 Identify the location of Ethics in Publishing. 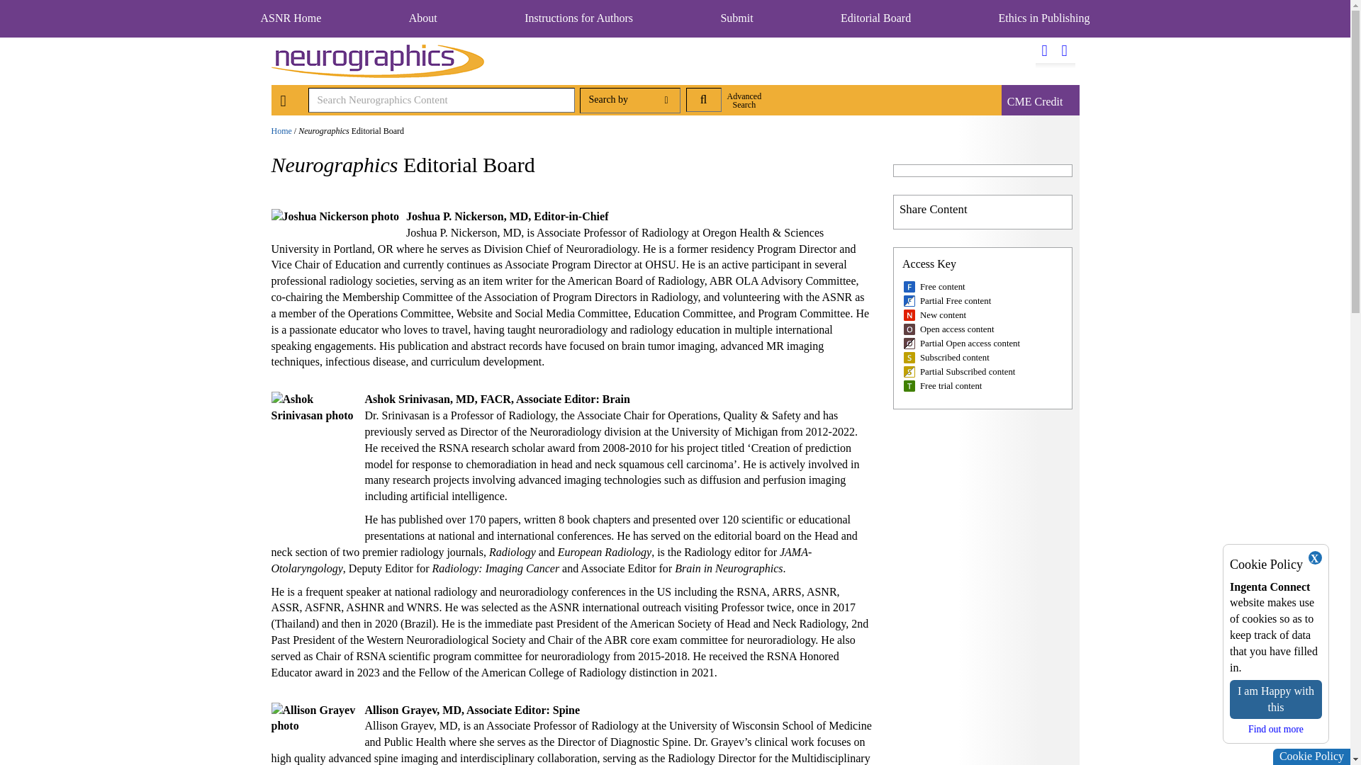
(1044, 18).